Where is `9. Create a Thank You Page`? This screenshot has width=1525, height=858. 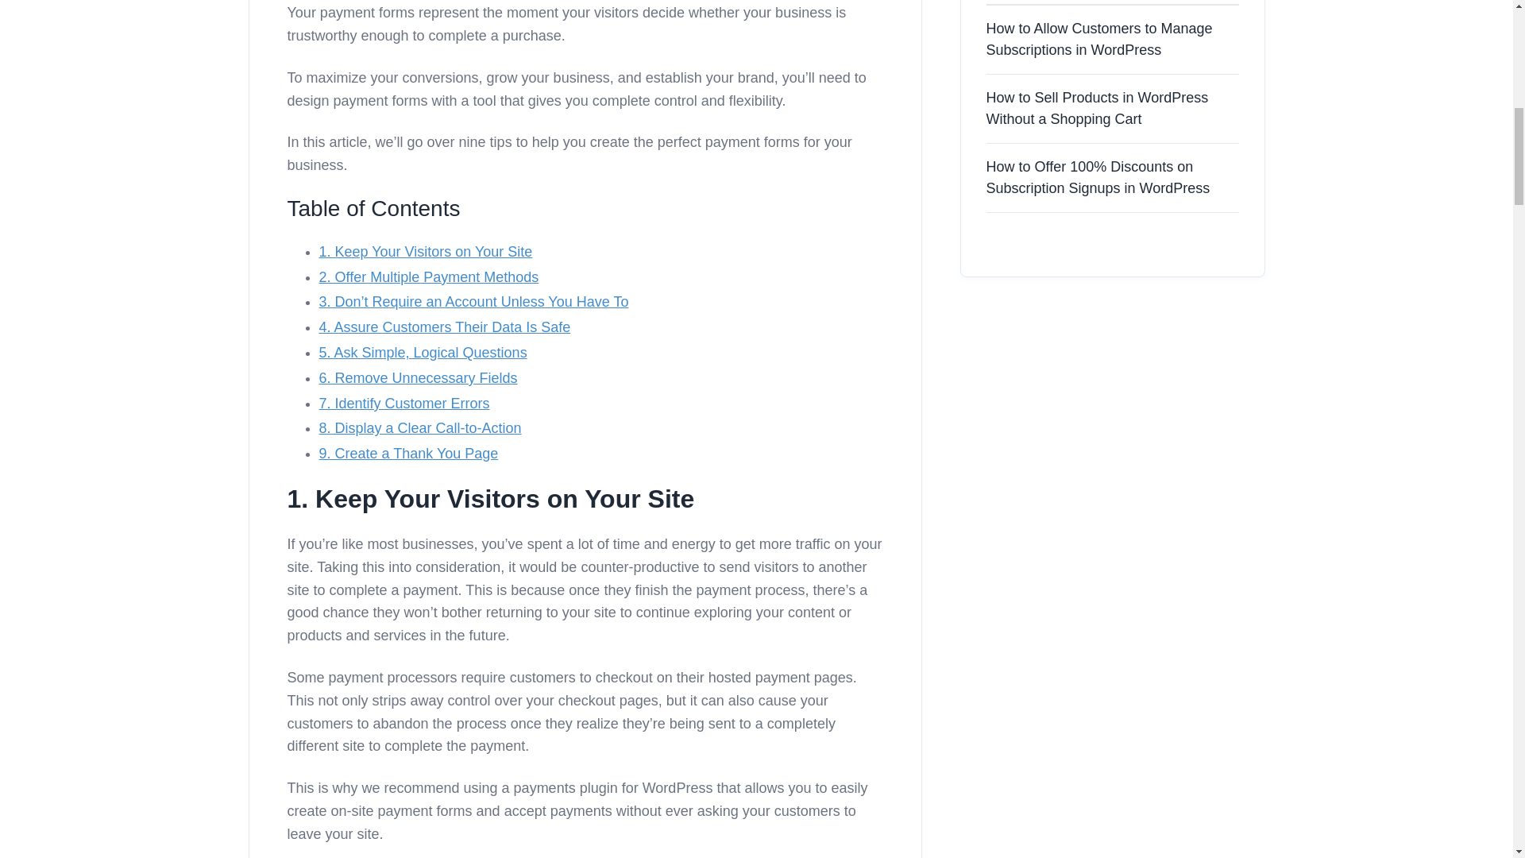
9. Create a Thank You Page is located at coordinates (408, 453).